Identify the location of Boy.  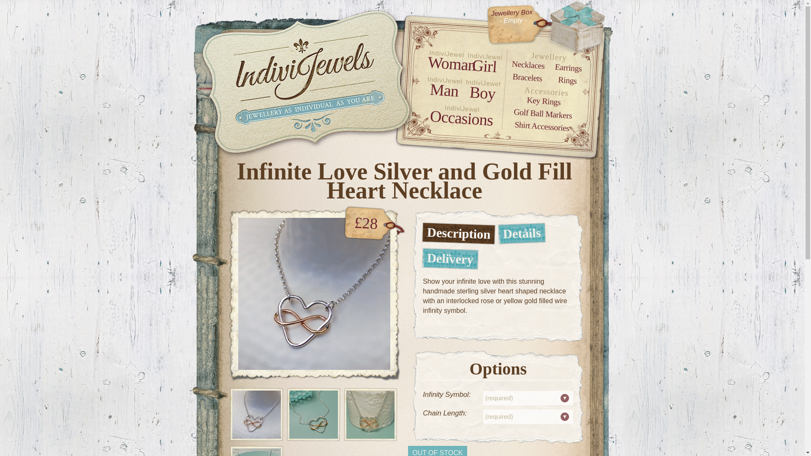
(482, 92).